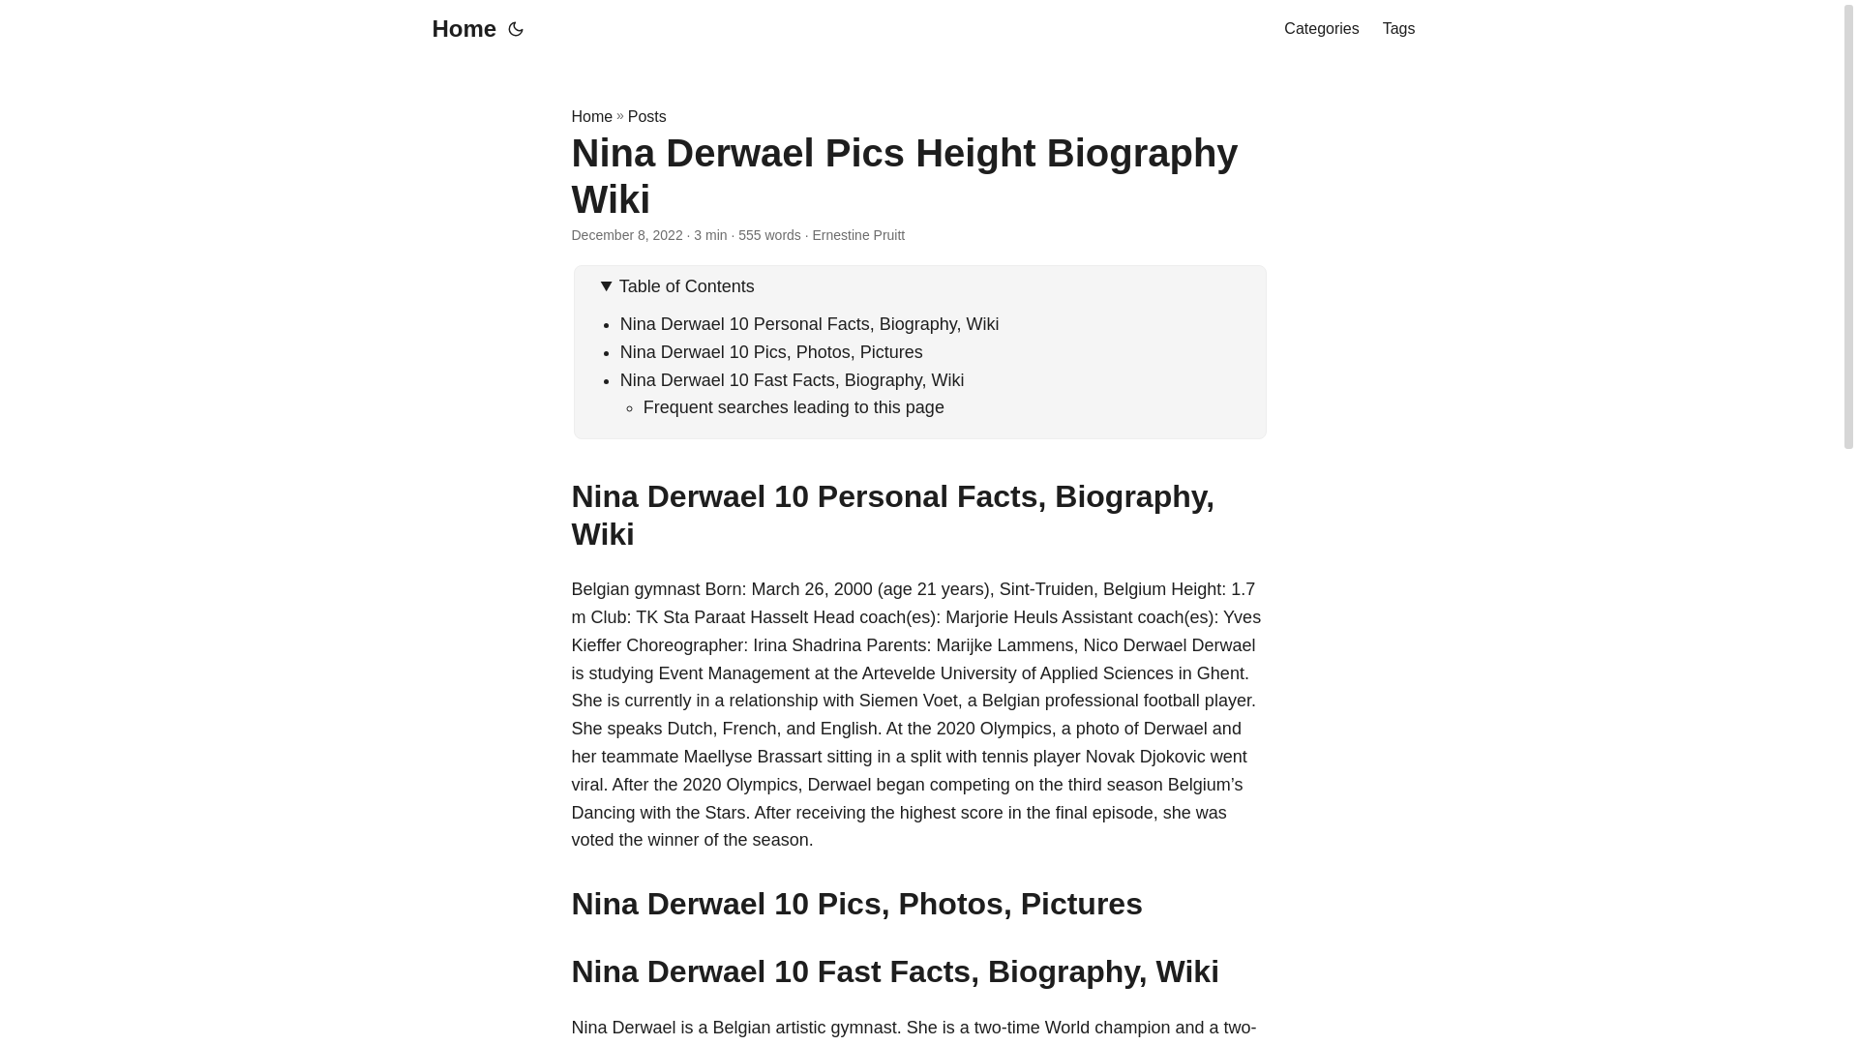 The image size is (1858, 1045). Describe the element at coordinates (1320, 29) in the screenshot. I see `Categories` at that location.